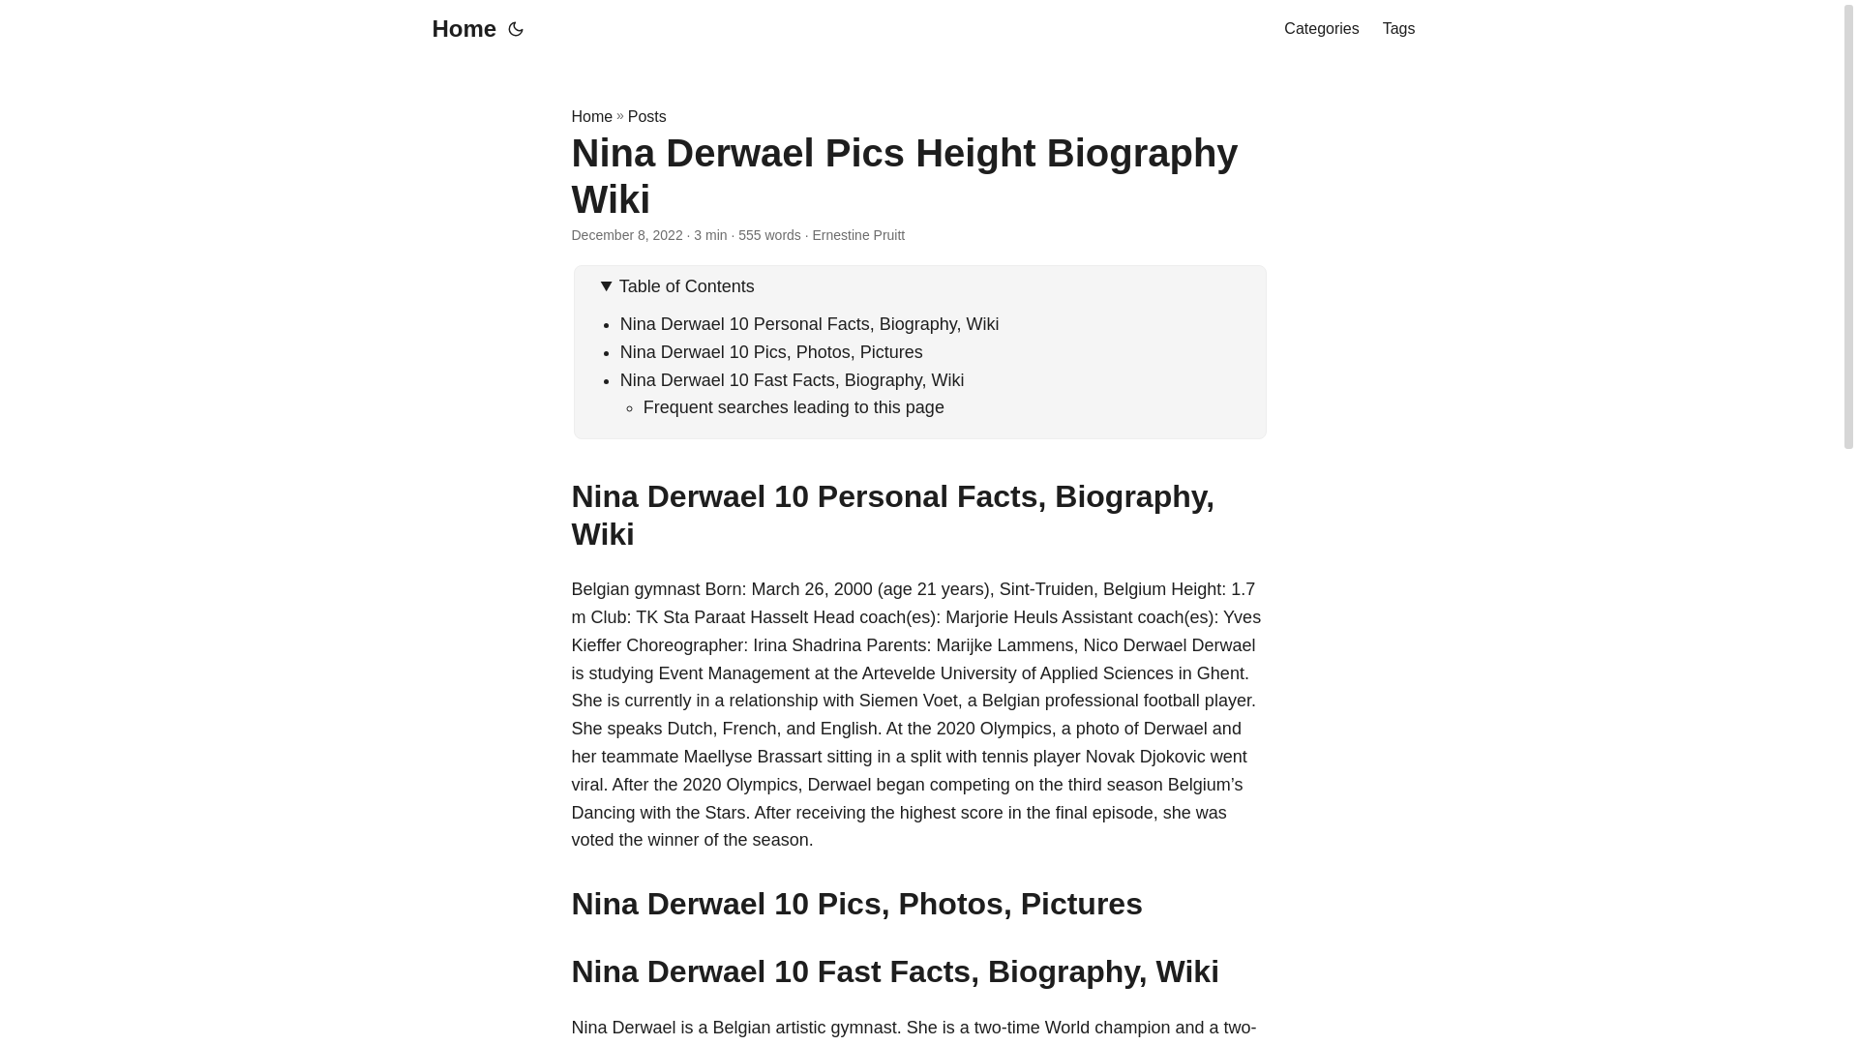 The image size is (1858, 1045). Describe the element at coordinates (1320, 29) in the screenshot. I see `Categories` at that location.